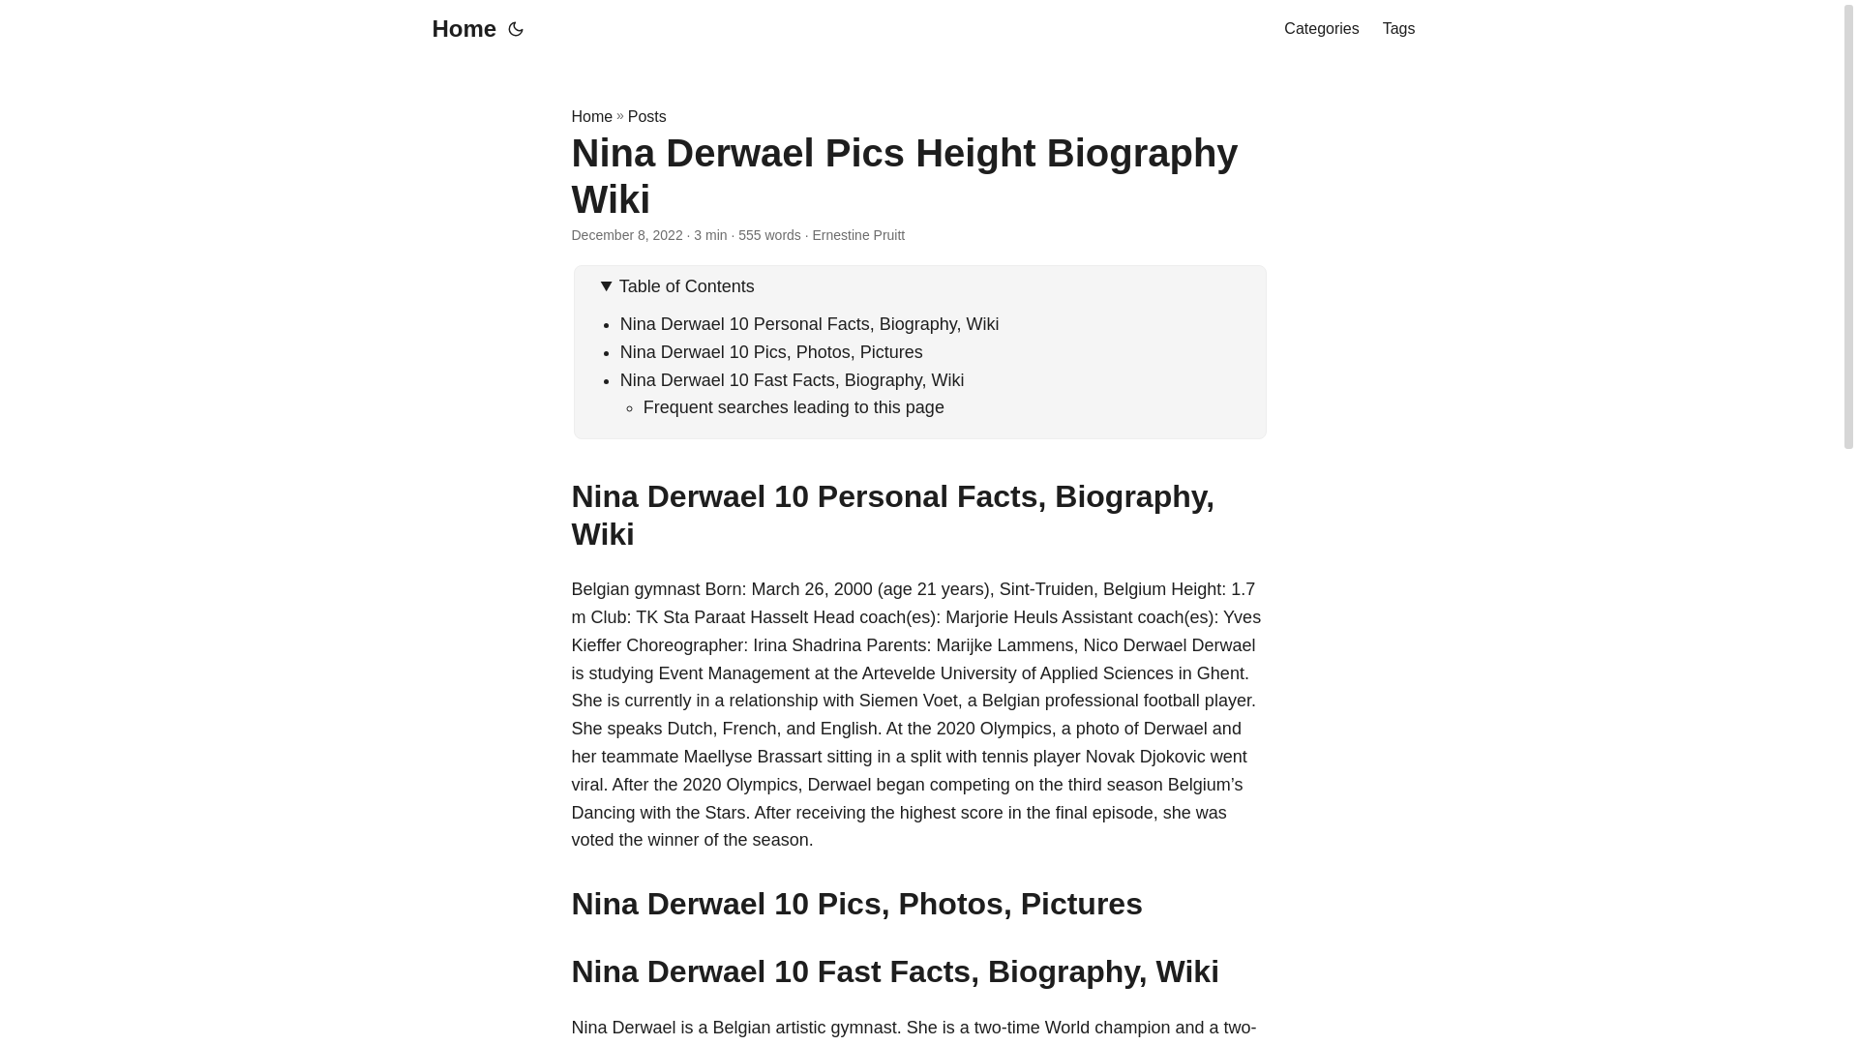 The image size is (1858, 1045). Describe the element at coordinates (1320, 29) in the screenshot. I see `Categories` at that location.